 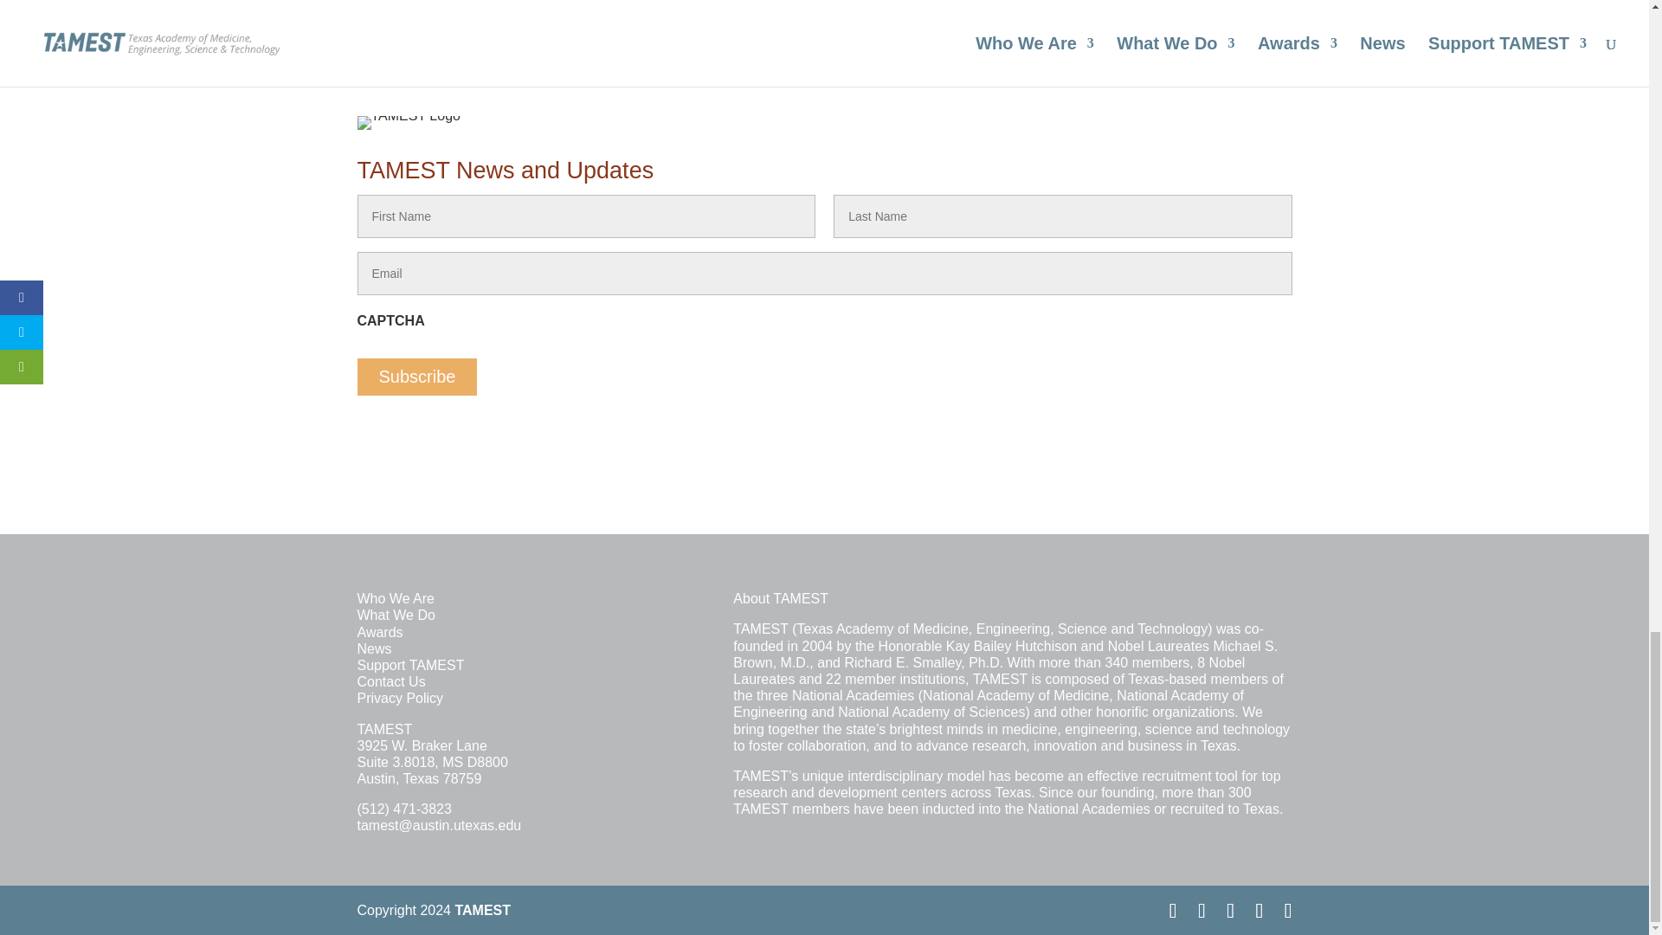 What do you see at coordinates (379, 632) in the screenshot?
I see `Awards` at bounding box center [379, 632].